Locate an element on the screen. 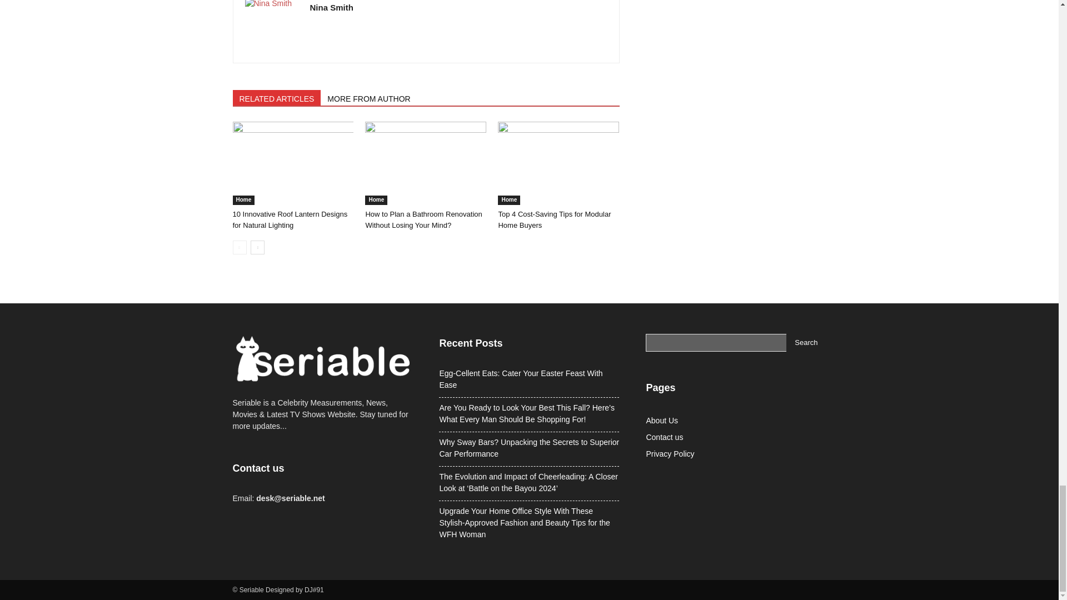  How to Plan a Bathroom Renovation Without Losing Your Mind? is located at coordinates (423, 219).